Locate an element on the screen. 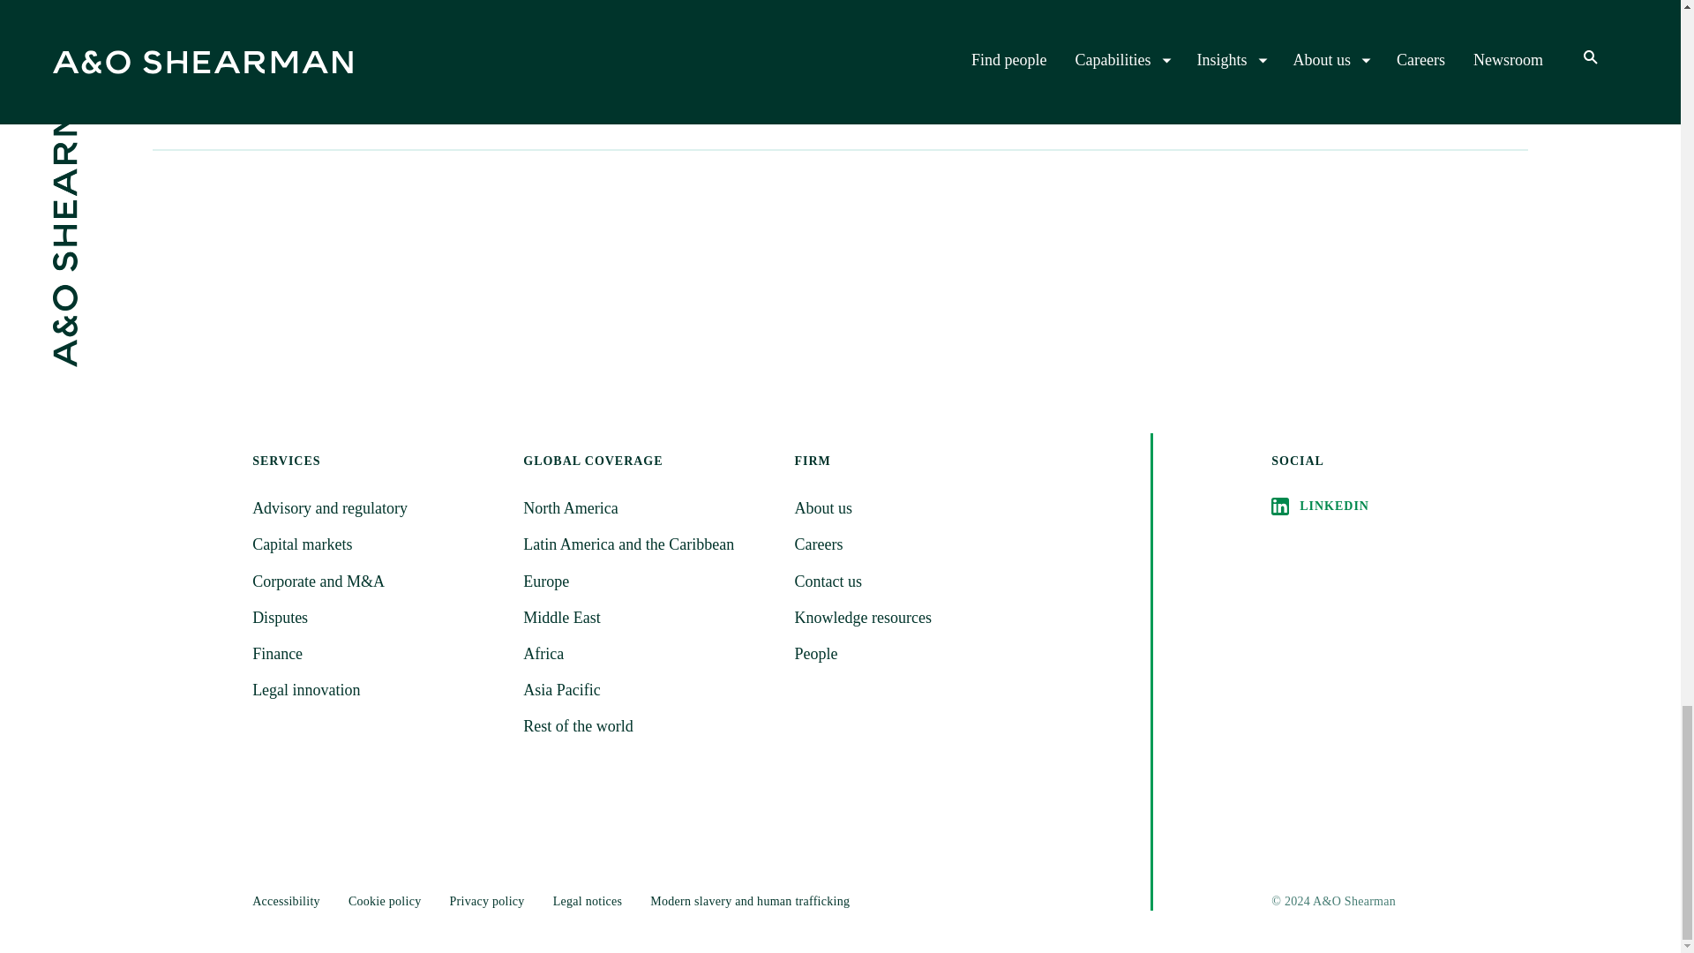 This screenshot has width=1694, height=953. Latin America and the Caribbean is located at coordinates (648, 544).